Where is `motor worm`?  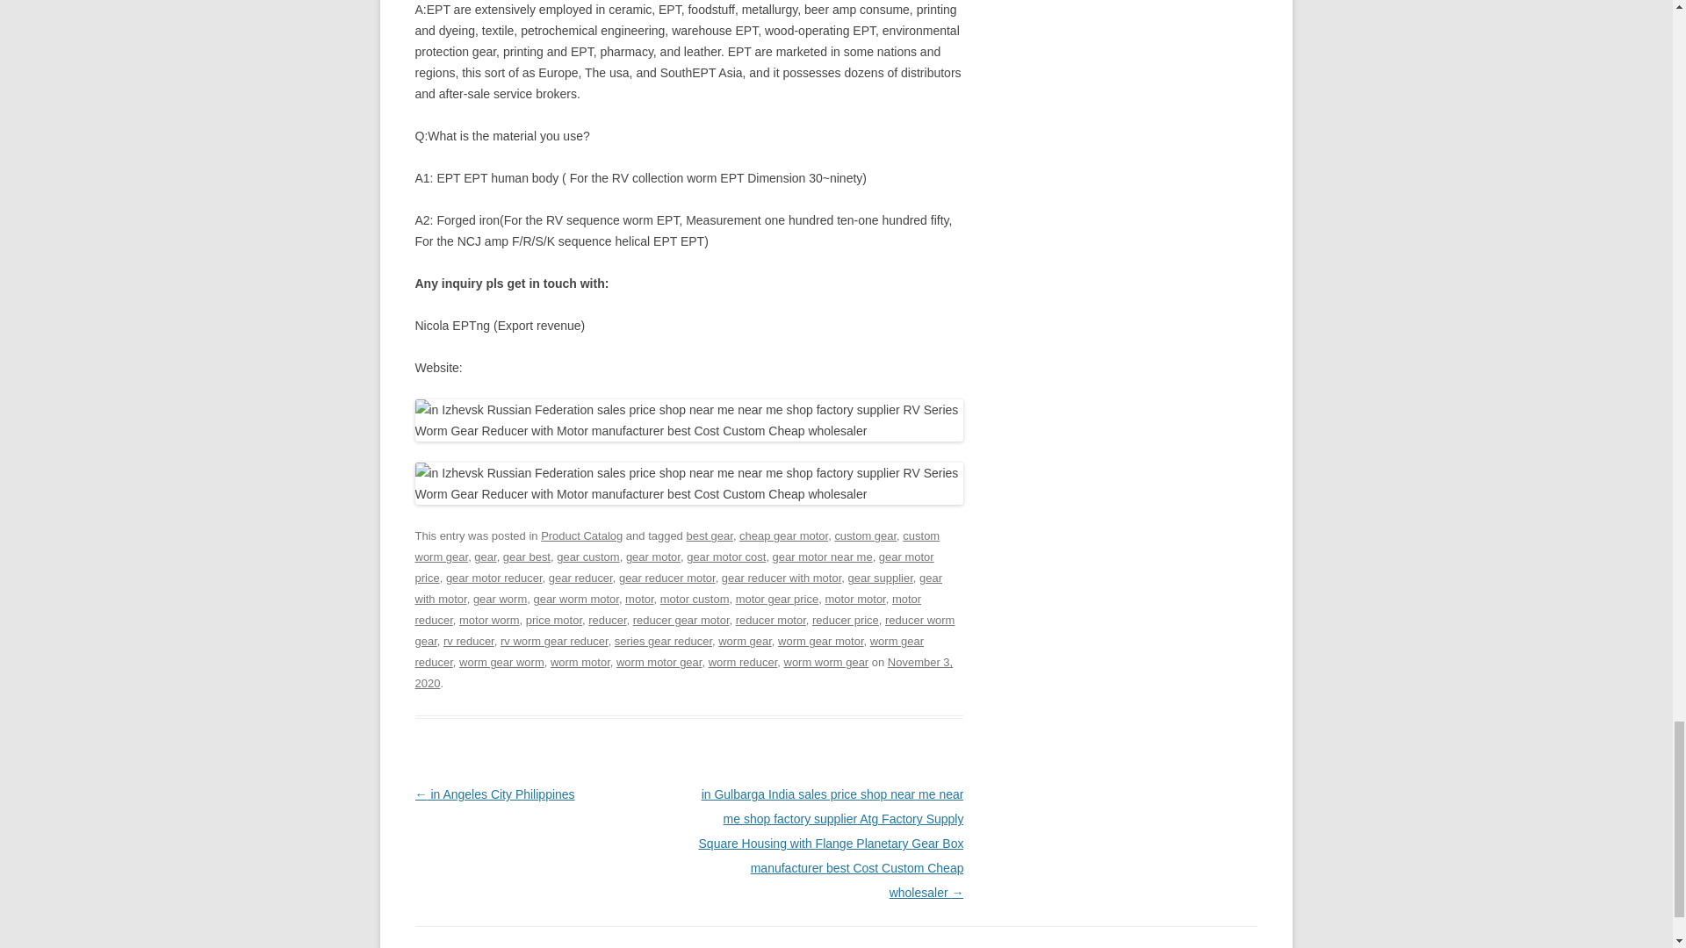 motor worm is located at coordinates (488, 620).